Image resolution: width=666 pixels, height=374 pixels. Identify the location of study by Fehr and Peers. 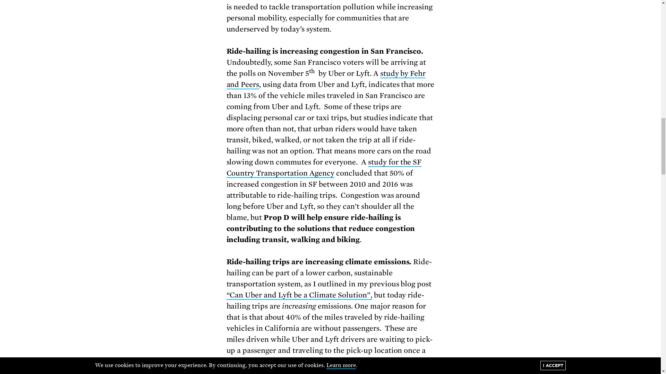
(326, 79).